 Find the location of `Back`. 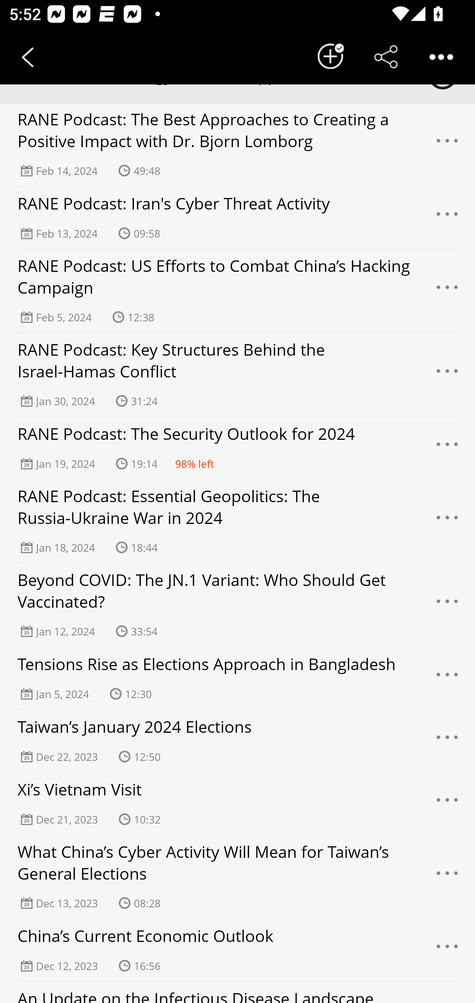

Back is located at coordinates (28, 57).